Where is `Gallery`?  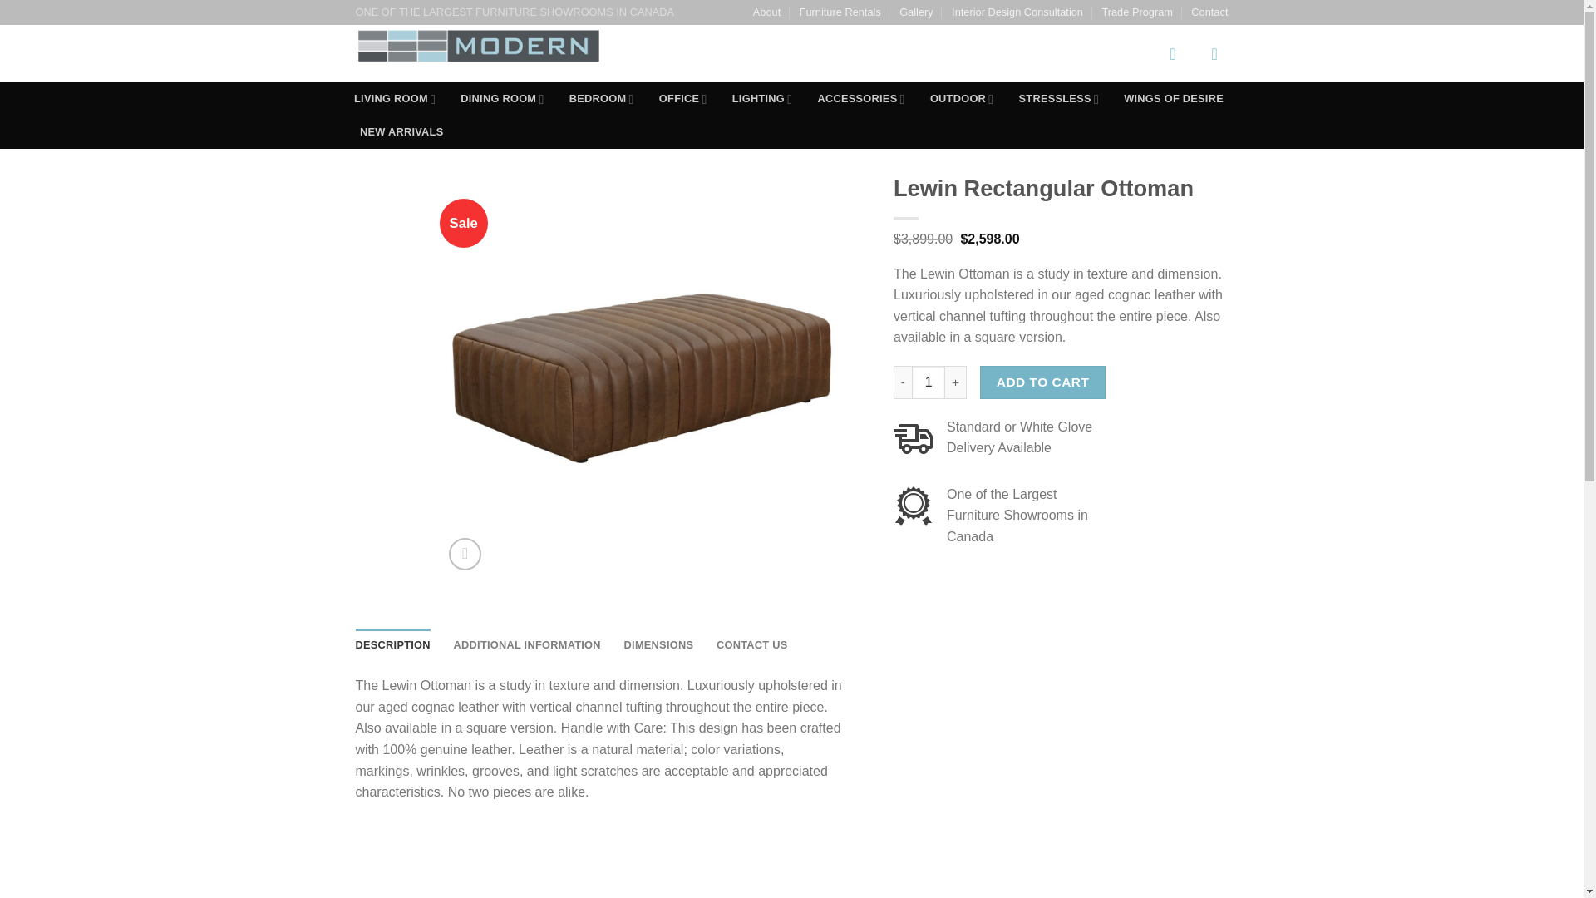
Gallery is located at coordinates (916, 12).